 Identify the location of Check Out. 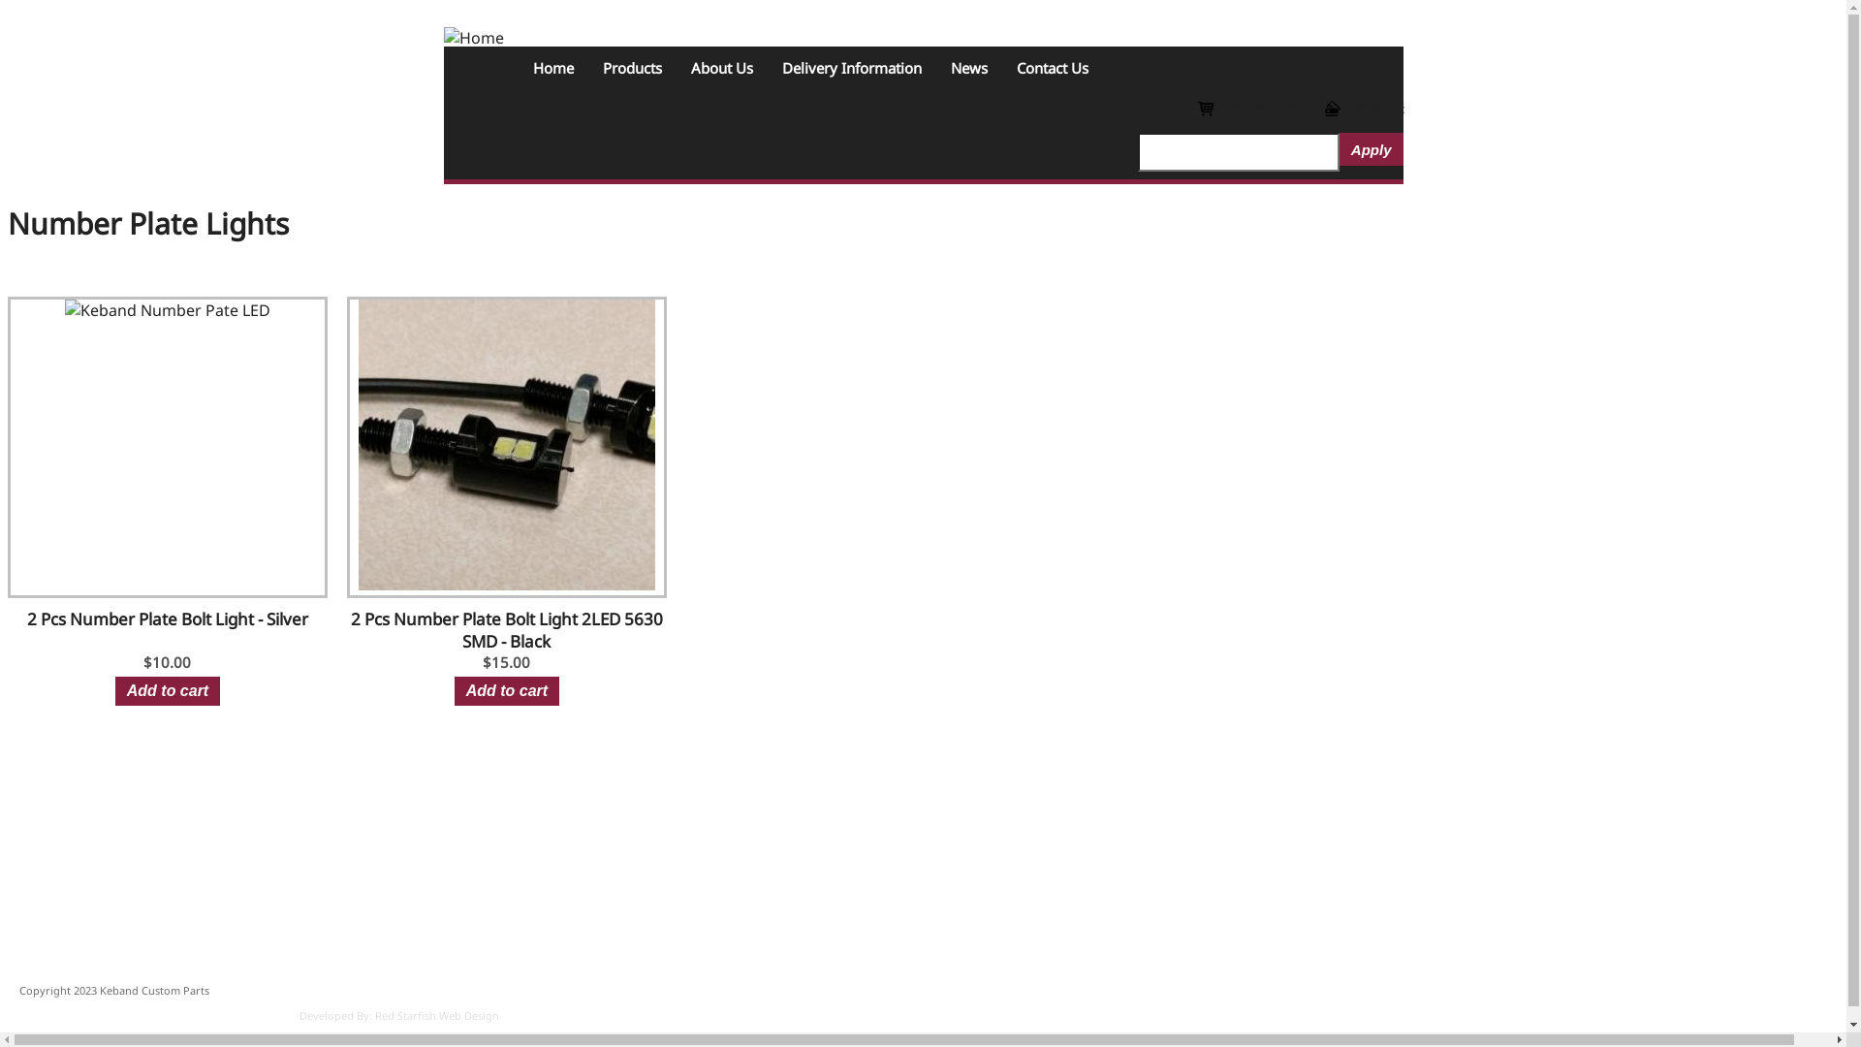
(1363, 109).